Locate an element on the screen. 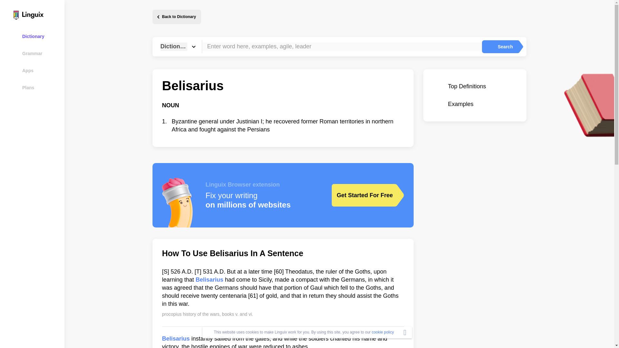 The height and width of the screenshot is (348, 619). Search is located at coordinates (500, 47).